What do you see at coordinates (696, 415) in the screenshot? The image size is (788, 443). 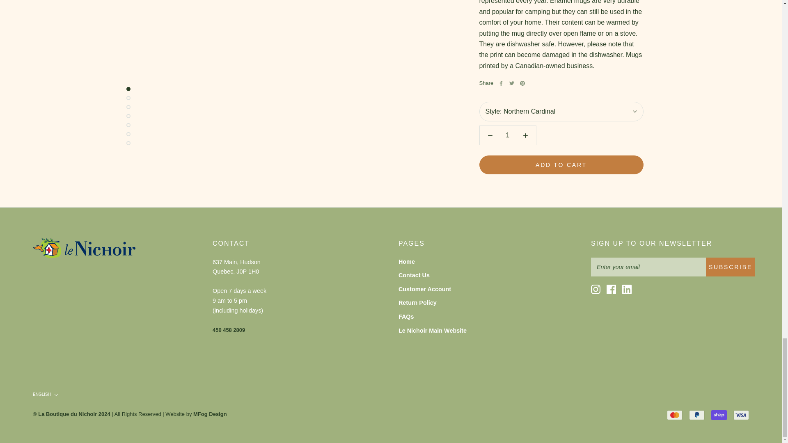 I see `PayPal` at bounding box center [696, 415].